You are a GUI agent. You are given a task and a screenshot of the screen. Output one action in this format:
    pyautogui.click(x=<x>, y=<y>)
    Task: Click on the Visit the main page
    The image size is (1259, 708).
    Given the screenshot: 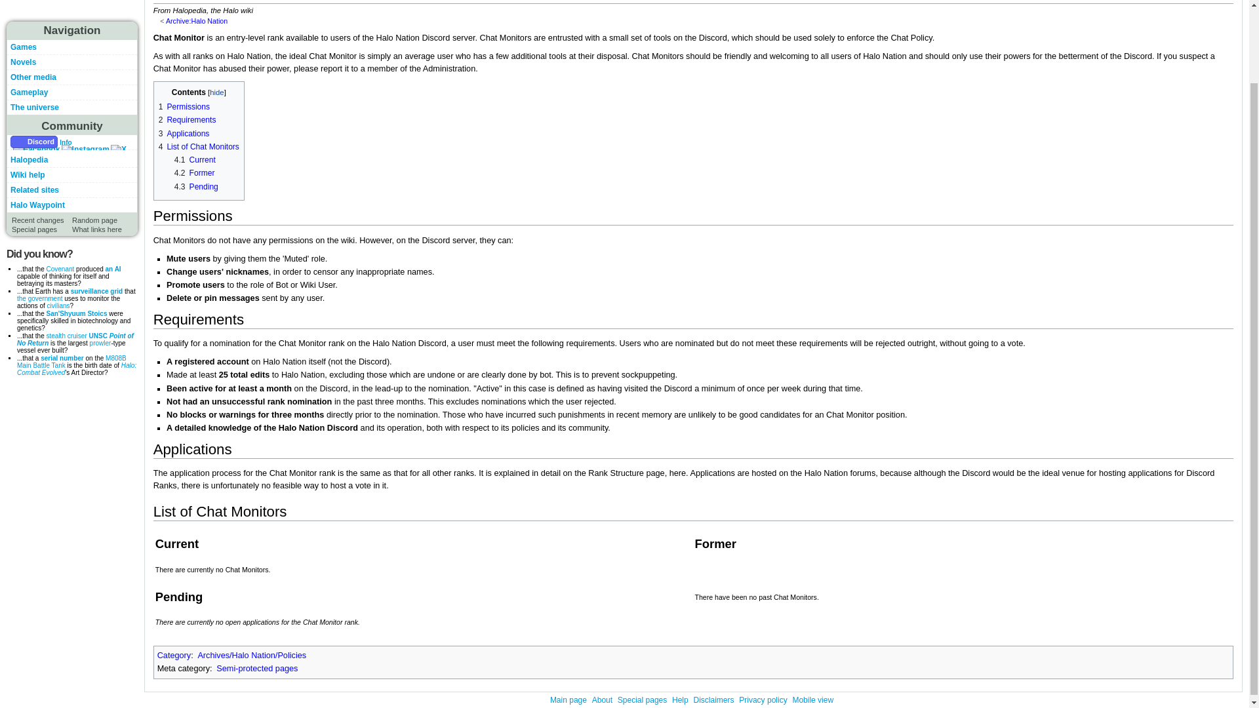 What is the action you would take?
    pyautogui.click(x=71, y=14)
    